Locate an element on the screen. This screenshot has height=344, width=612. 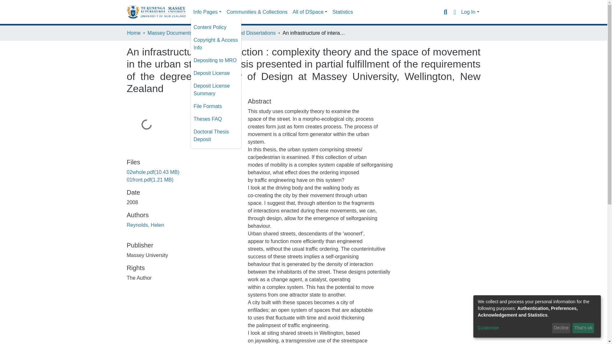
All of DSpace is located at coordinates (310, 12).